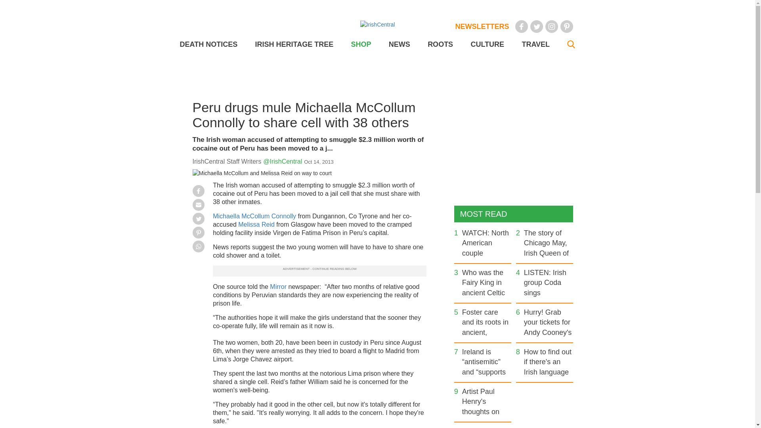  Describe the element at coordinates (400, 44) in the screenshot. I see `NEWS` at that location.